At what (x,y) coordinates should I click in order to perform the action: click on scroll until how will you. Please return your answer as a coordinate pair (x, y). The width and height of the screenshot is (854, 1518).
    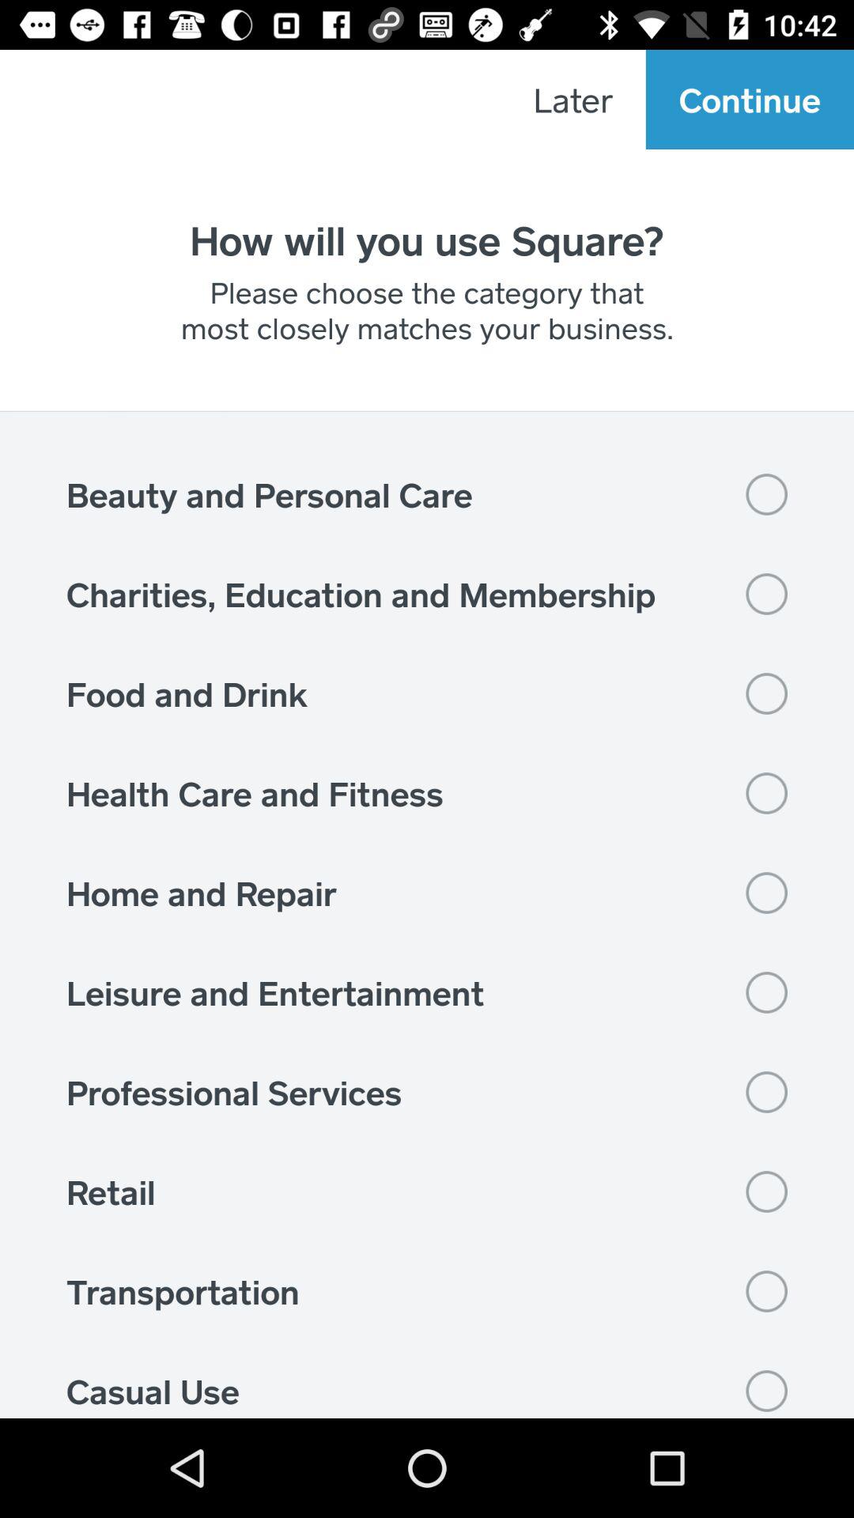
    Looking at the image, I should click on (427, 240).